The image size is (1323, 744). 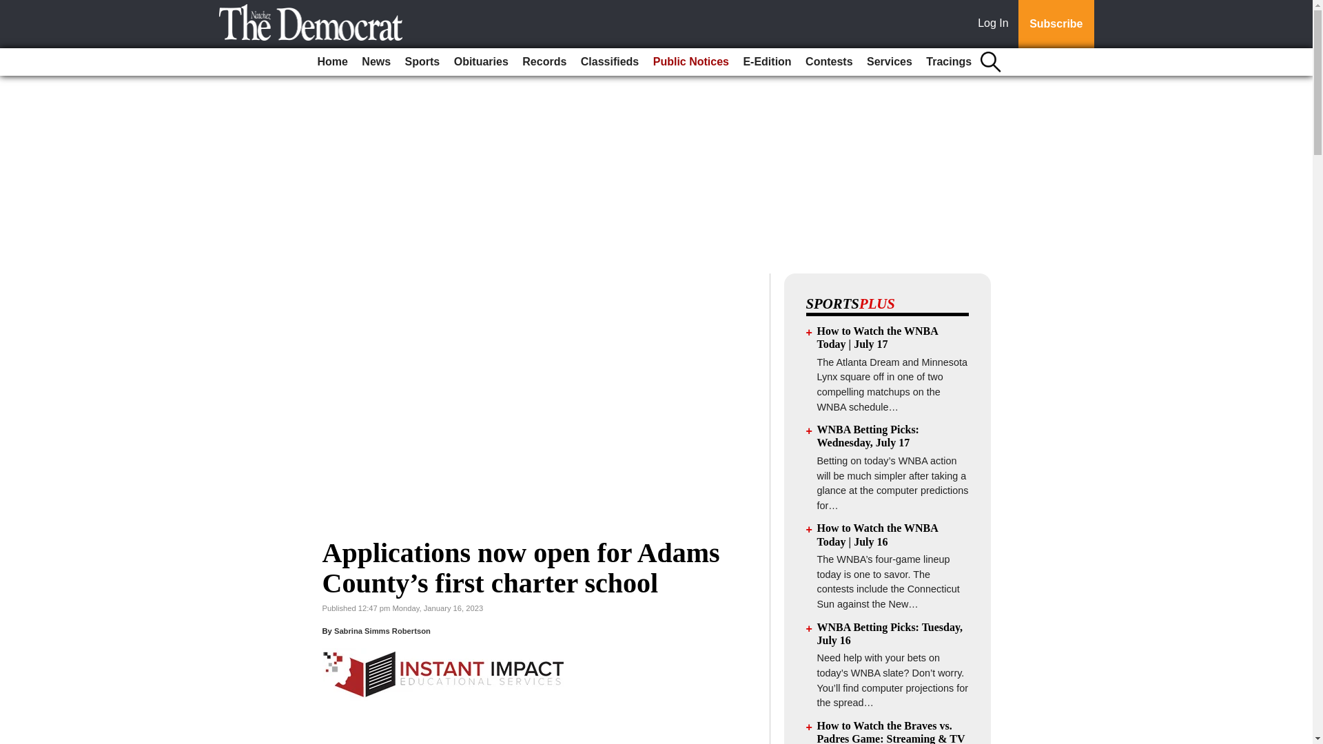 I want to click on Services, so click(x=889, y=62).